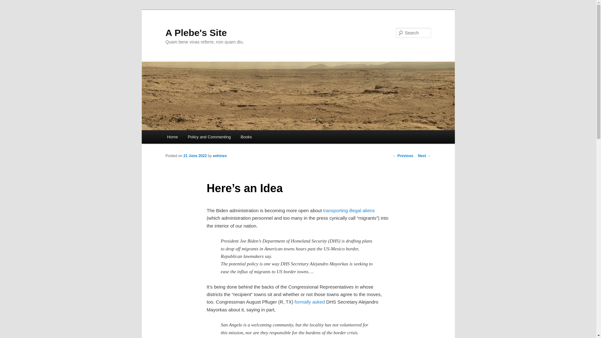 The image size is (601, 338). What do you see at coordinates (209, 137) in the screenshot?
I see `Policy and Commenting` at bounding box center [209, 137].